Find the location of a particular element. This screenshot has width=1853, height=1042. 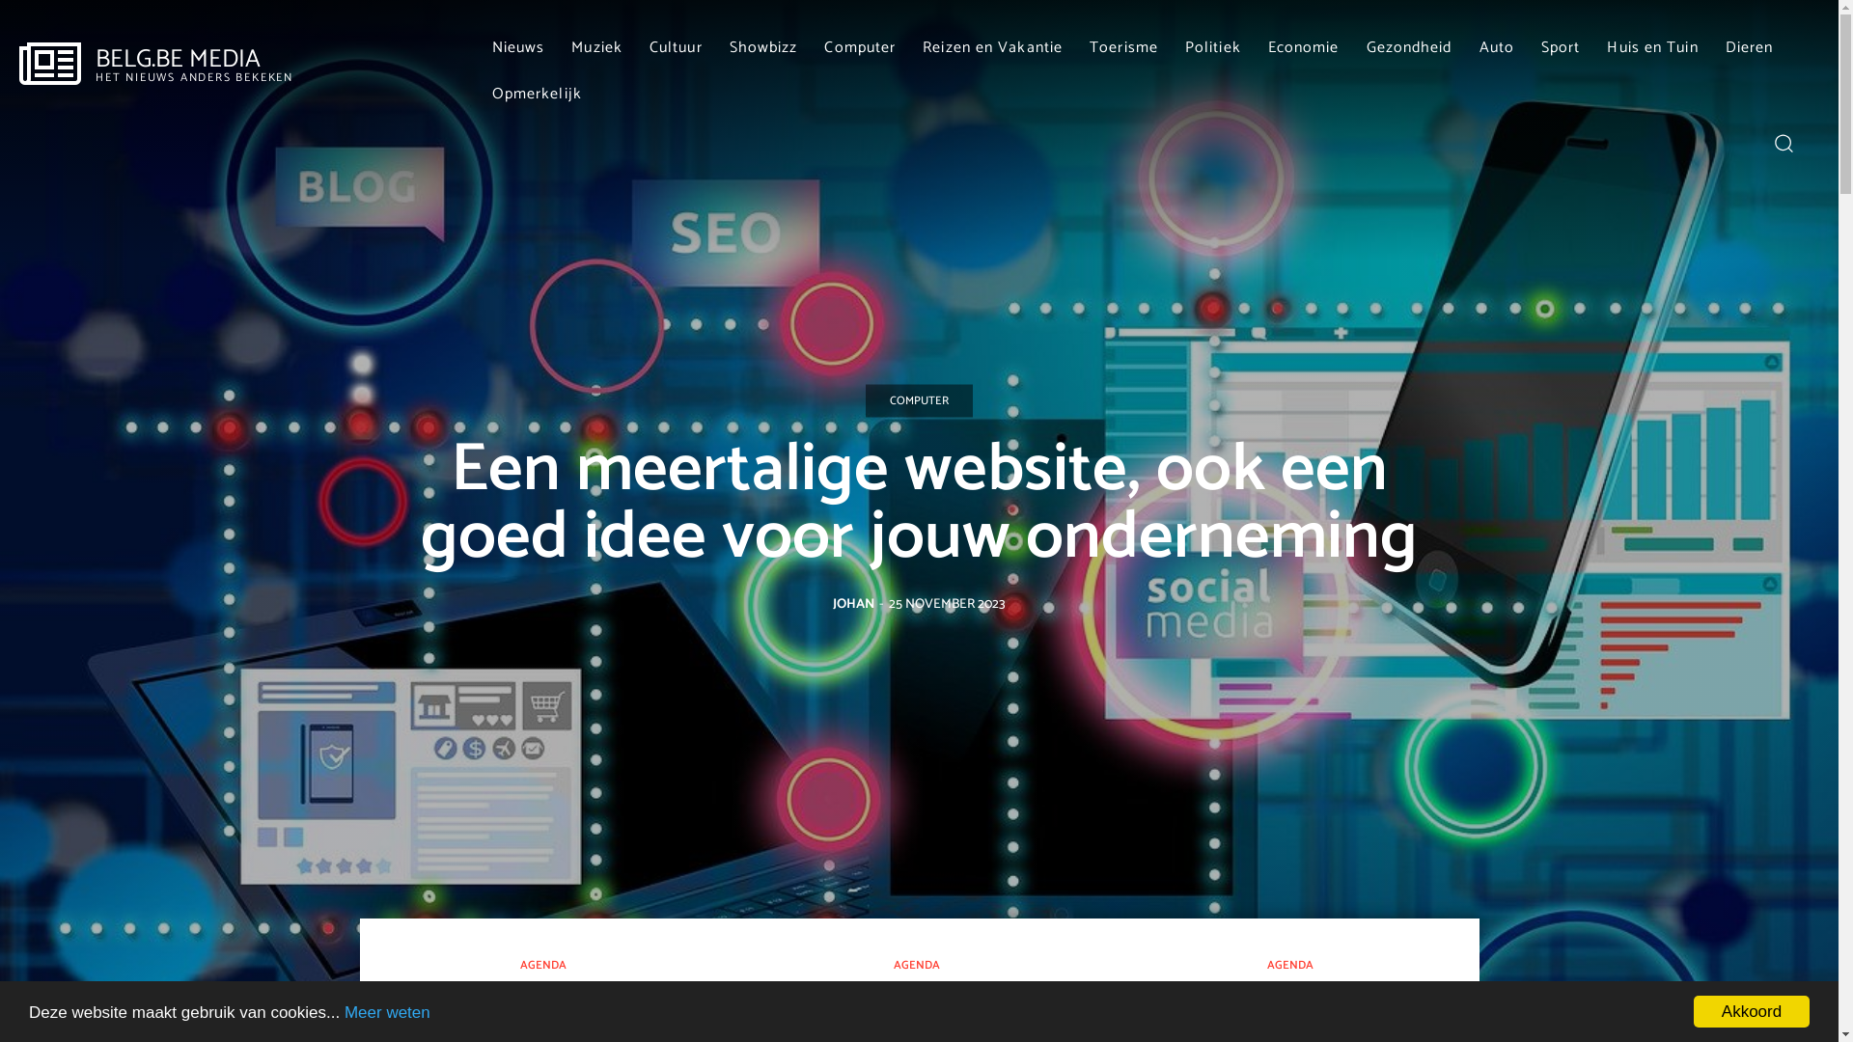

Reizen en Vakantie is located at coordinates (992, 48).